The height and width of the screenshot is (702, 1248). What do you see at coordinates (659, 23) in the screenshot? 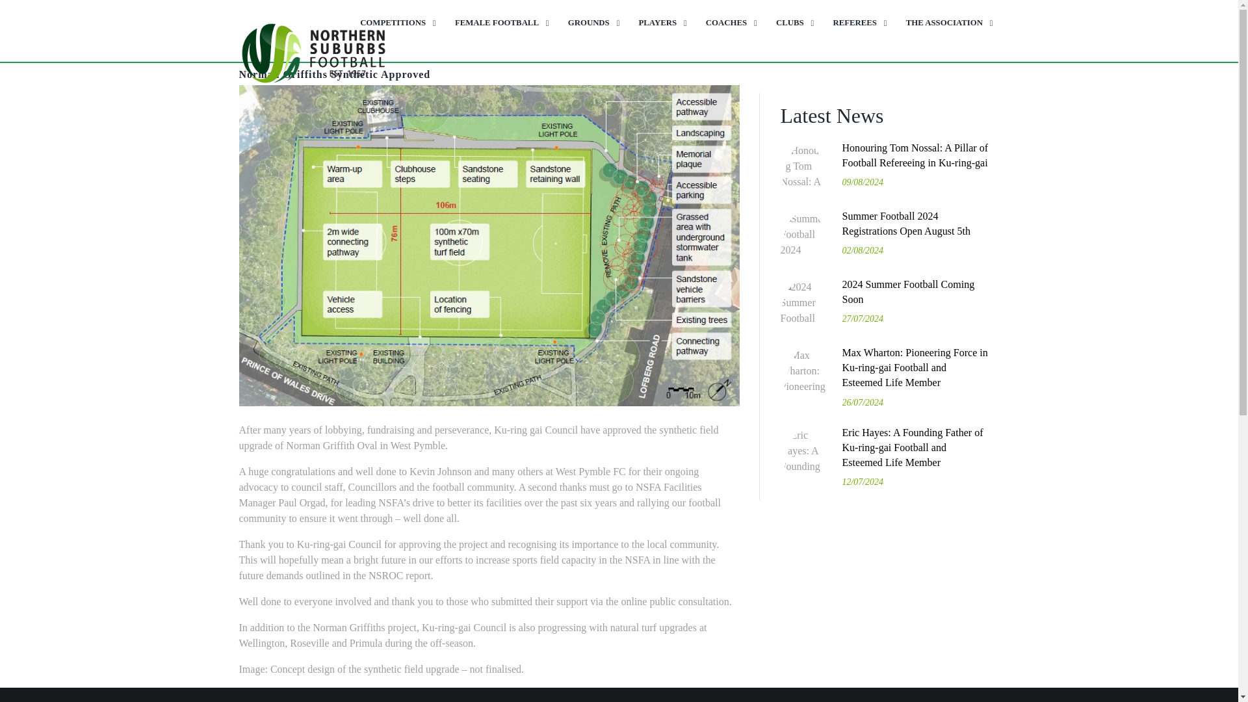
I see `PLAYERS` at bounding box center [659, 23].